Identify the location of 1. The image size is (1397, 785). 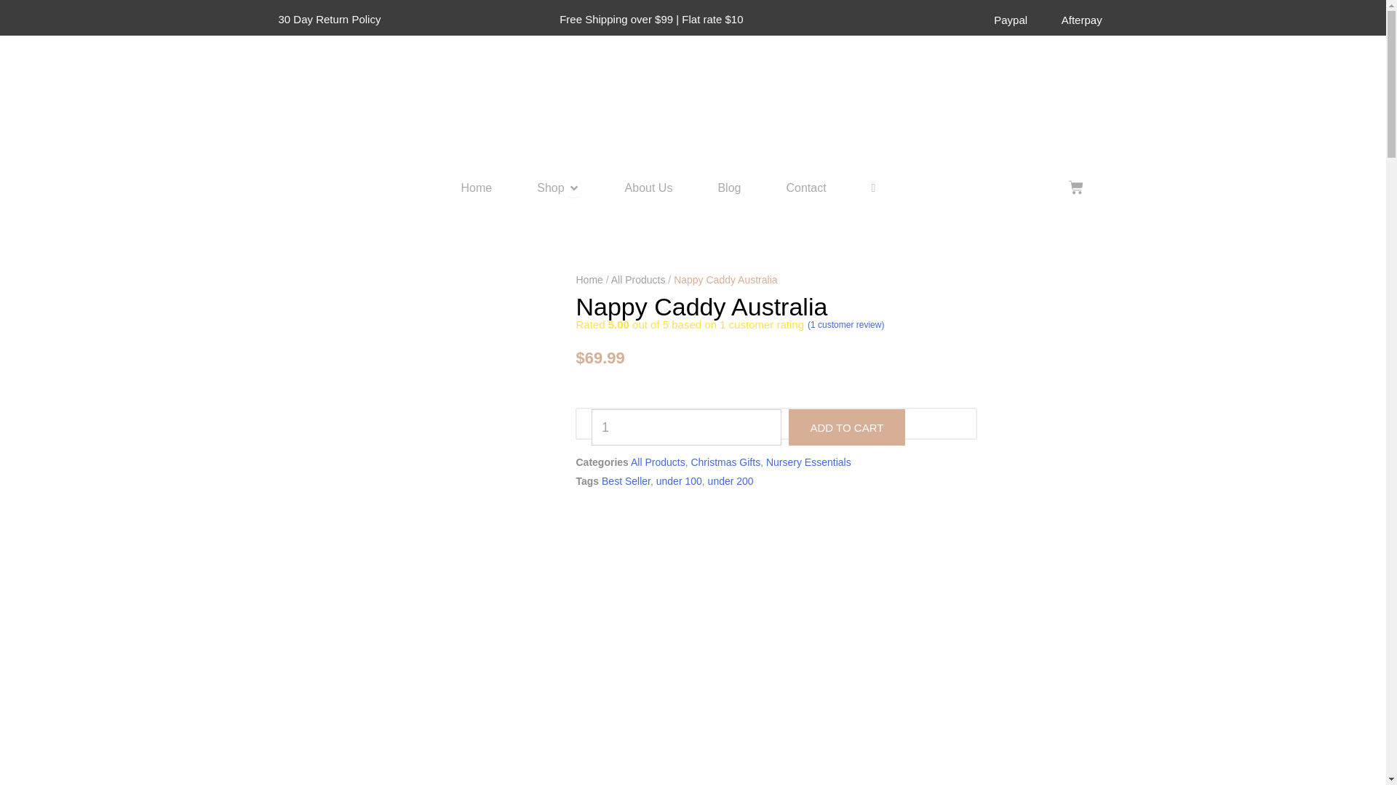
(685, 427).